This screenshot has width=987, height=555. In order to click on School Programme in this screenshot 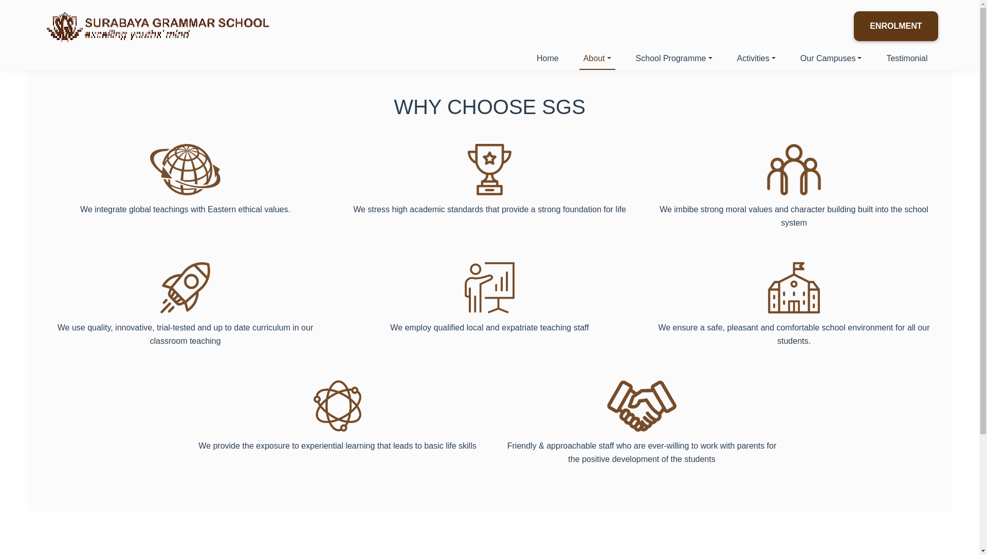, I will do `click(673, 59)`.